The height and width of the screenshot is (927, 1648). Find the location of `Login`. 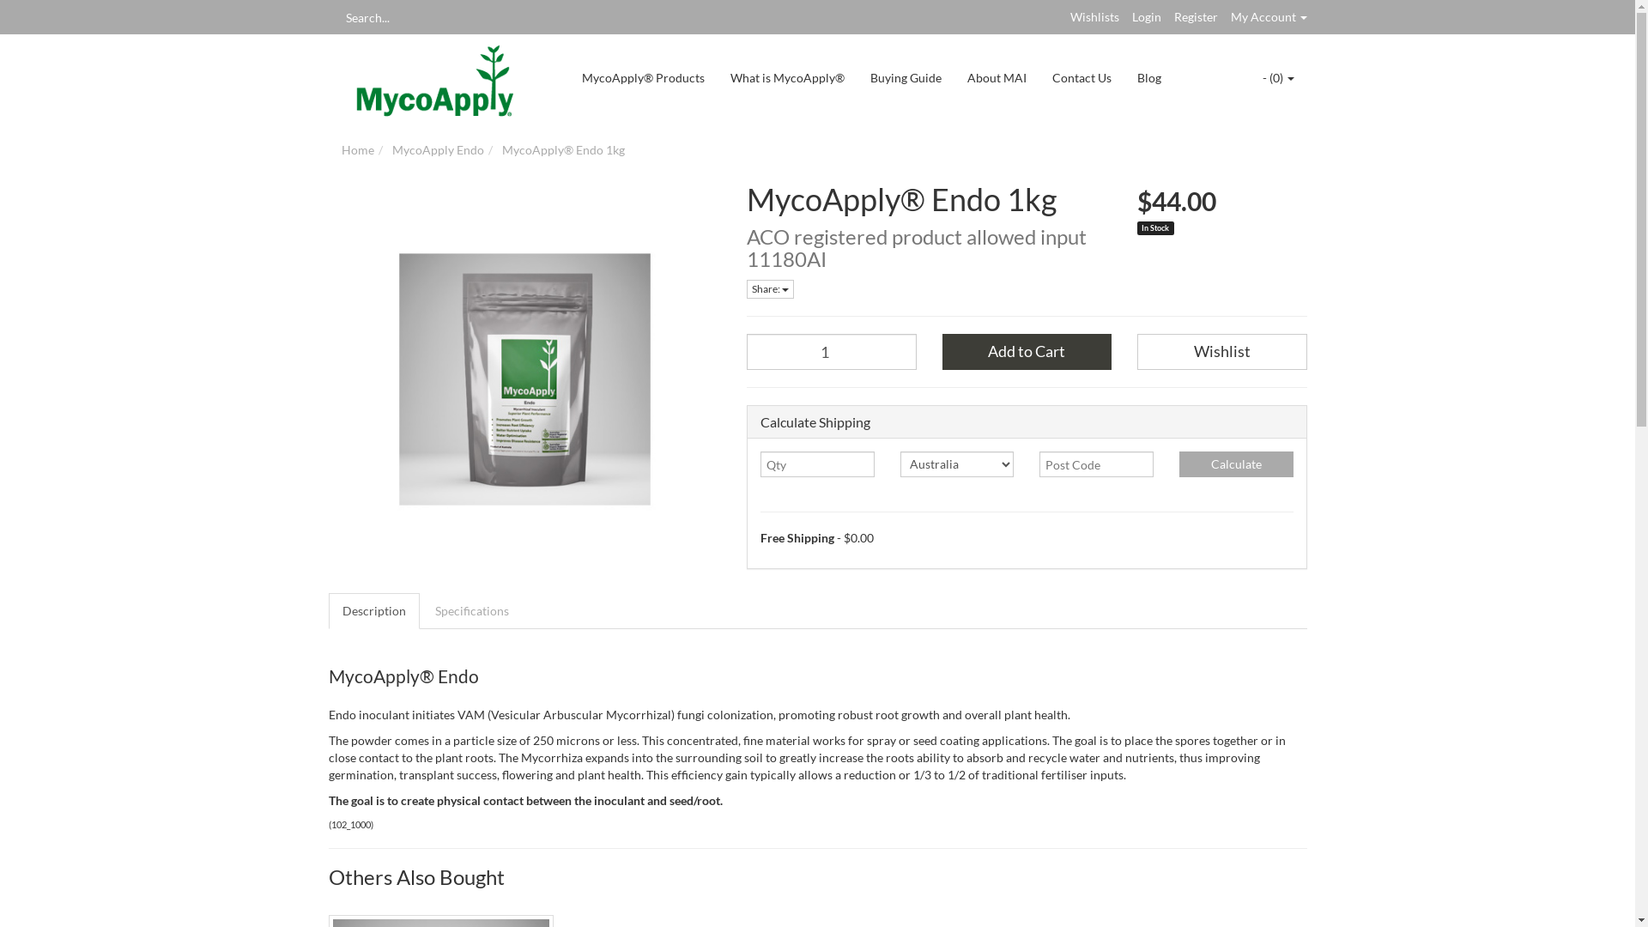

Login is located at coordinates (1146, 17).